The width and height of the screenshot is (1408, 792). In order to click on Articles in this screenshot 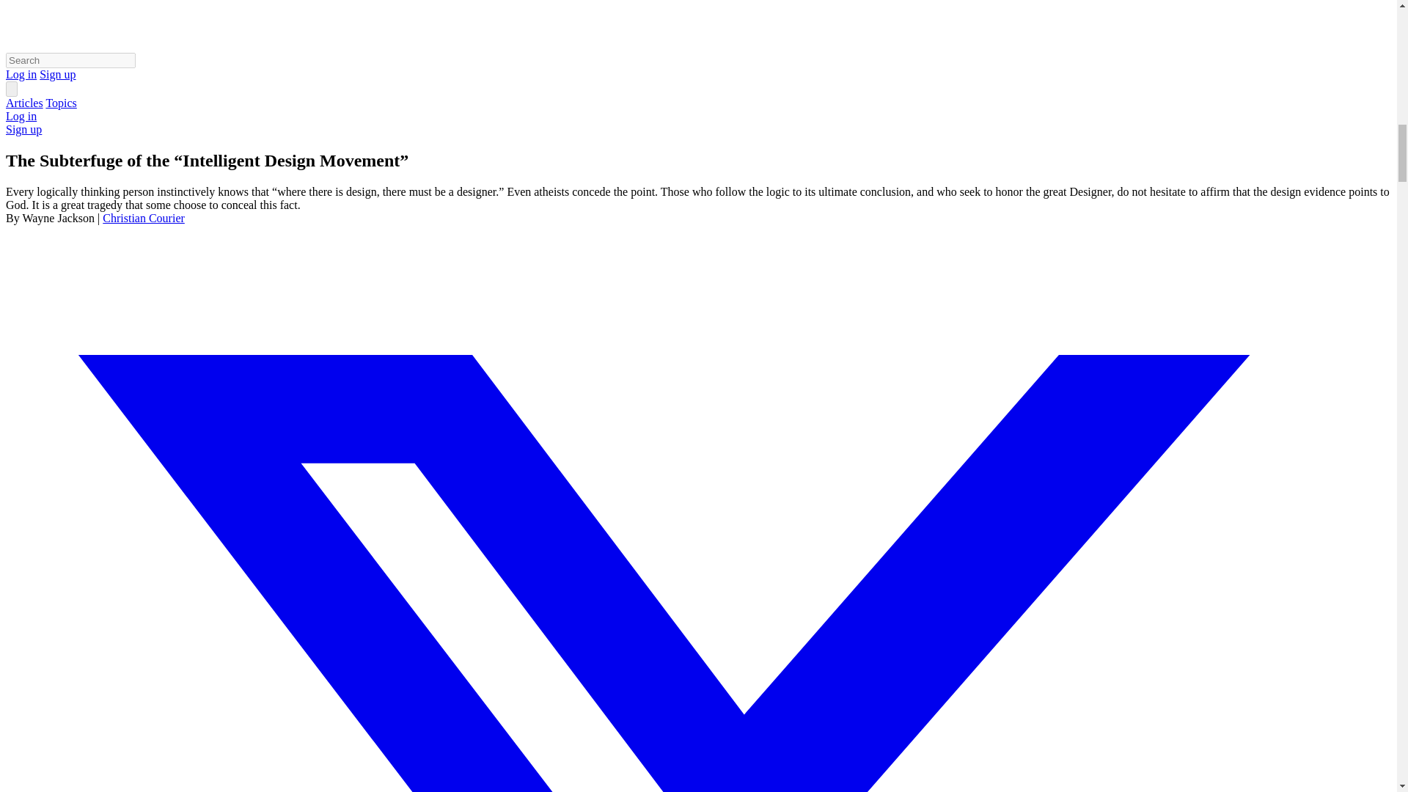, I will do `click(24, 103)`.